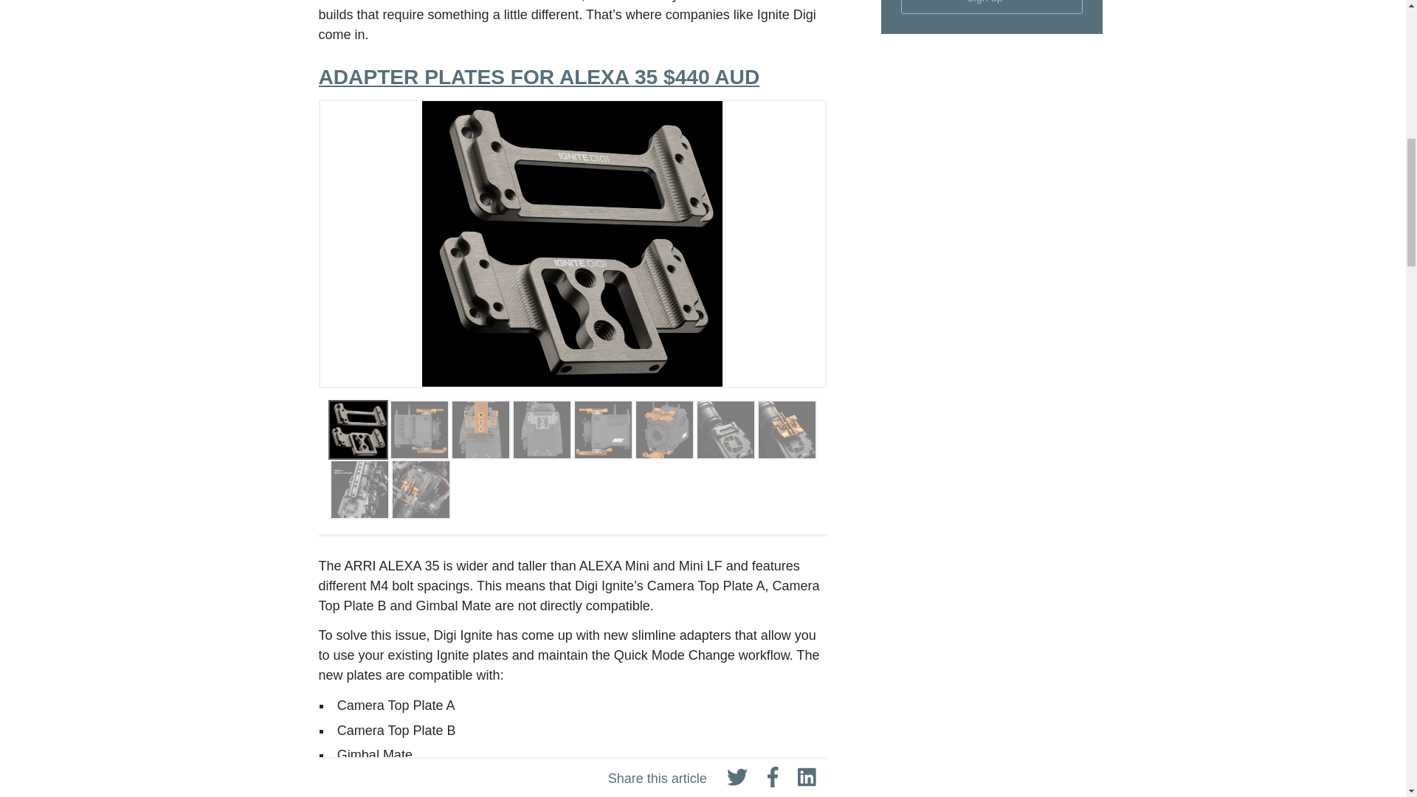 Image resolution: width=1417 pixels, height=797 pixels. What do you see at coordinates (992, 146) in the screenshot?
I see `3rd party ad content` at bounding box center [992, 146].